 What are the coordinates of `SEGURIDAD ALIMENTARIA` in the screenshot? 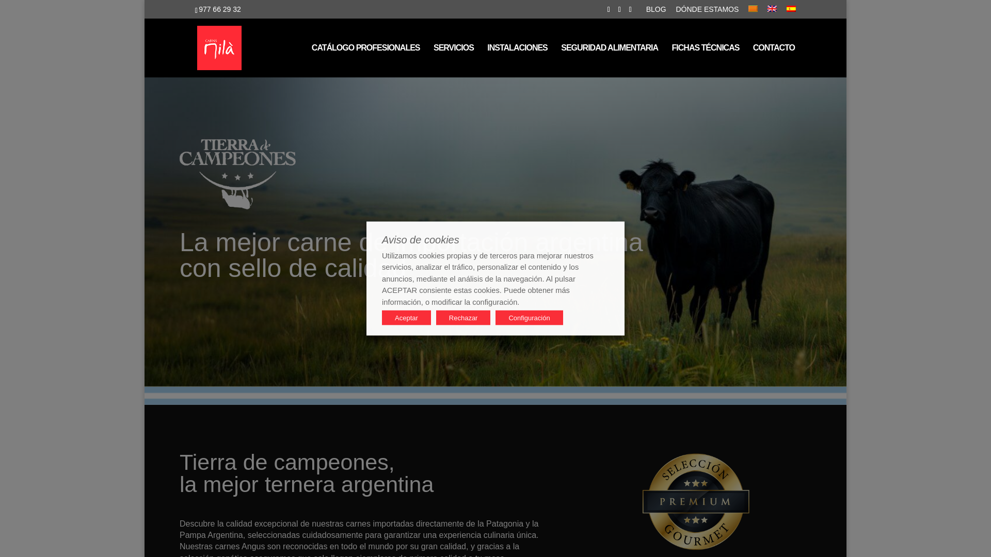 It's located at (609, 61).